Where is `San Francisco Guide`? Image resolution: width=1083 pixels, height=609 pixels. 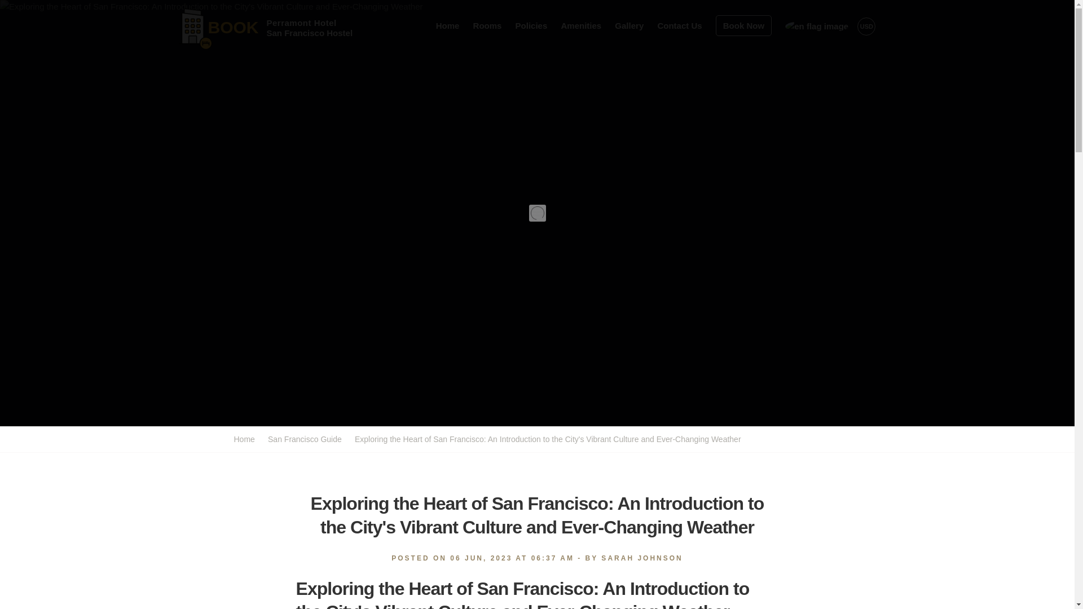
San Francisco Guide is located at coordinates (305, 439).